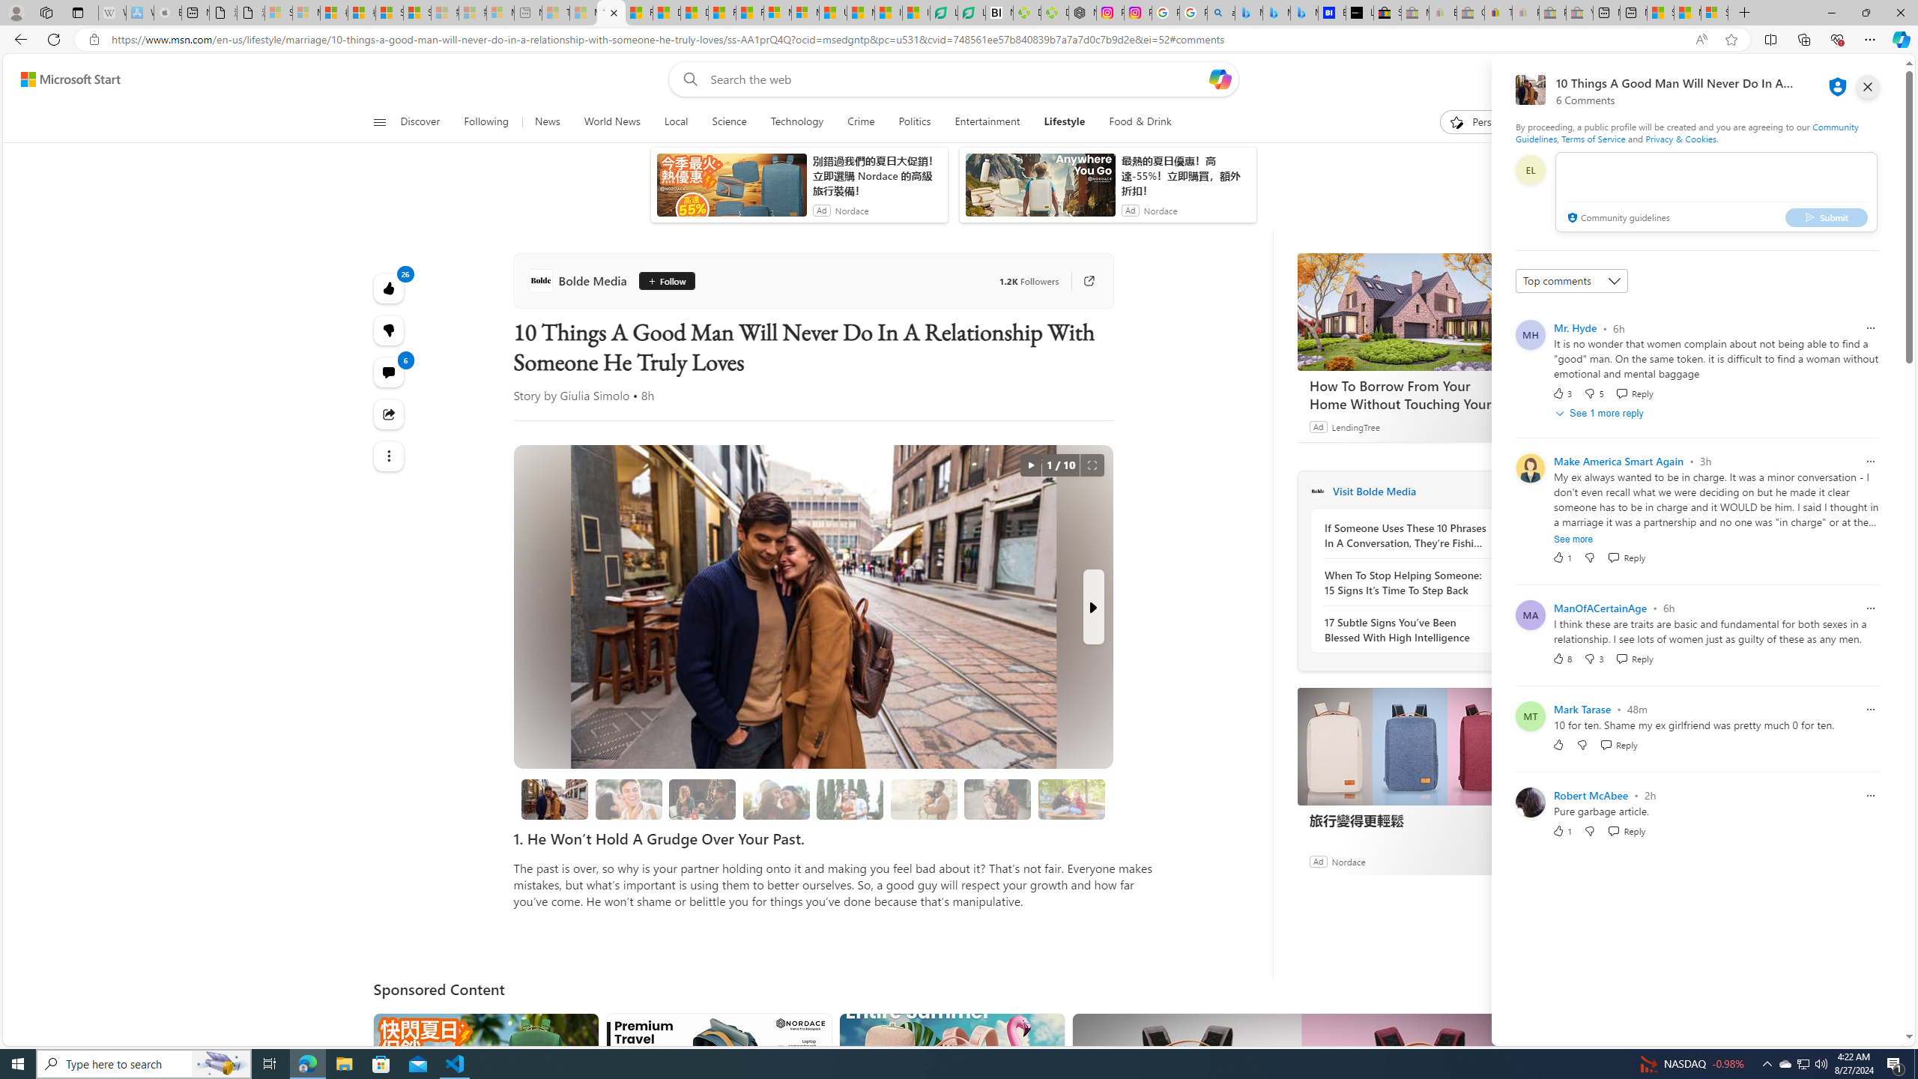  Describe the element at coordinates (1040, 190) in the screenshot. I see `anim-content` at that location.